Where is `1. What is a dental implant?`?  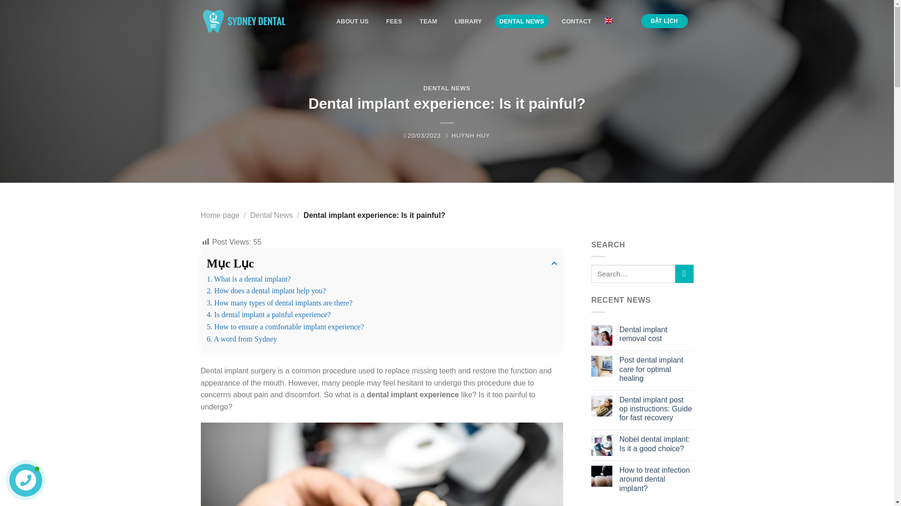
1. What is a dental implant? is located at coordinates (381, 279).